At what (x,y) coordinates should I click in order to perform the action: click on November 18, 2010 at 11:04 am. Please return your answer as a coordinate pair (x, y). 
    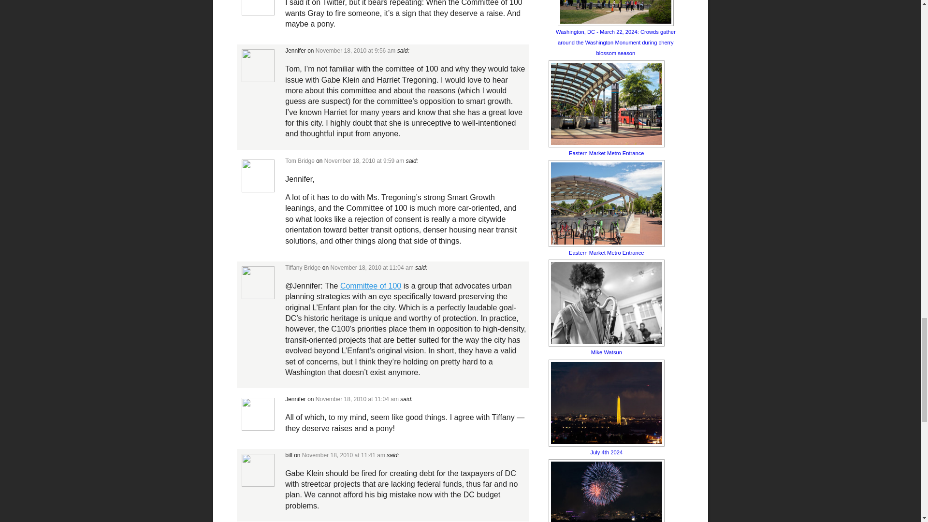
    Looking at the image, I should click on (372, 267).